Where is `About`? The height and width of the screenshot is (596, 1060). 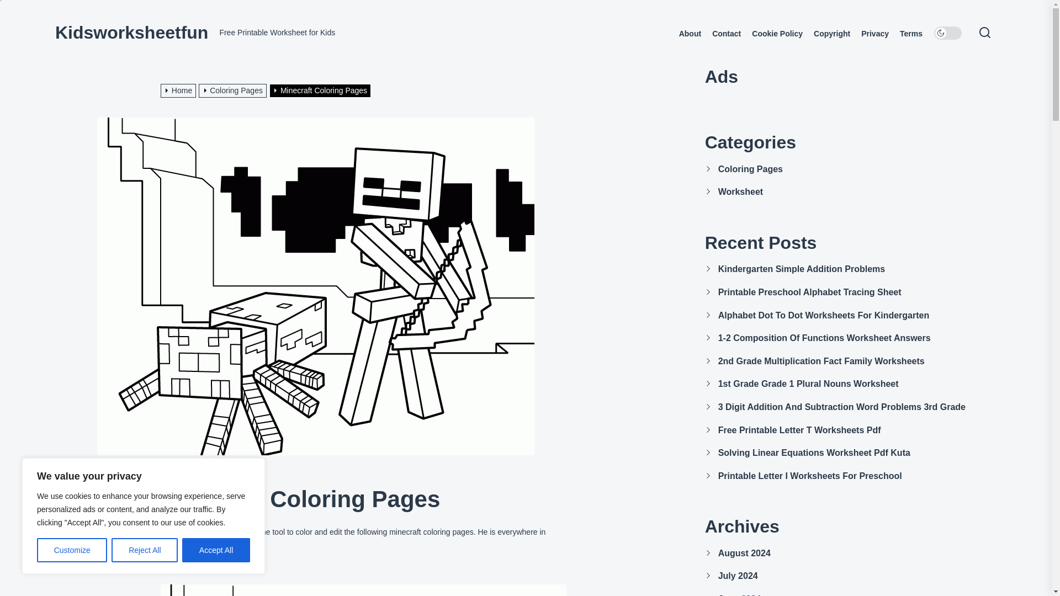 About is located at coordinates (690, 34).